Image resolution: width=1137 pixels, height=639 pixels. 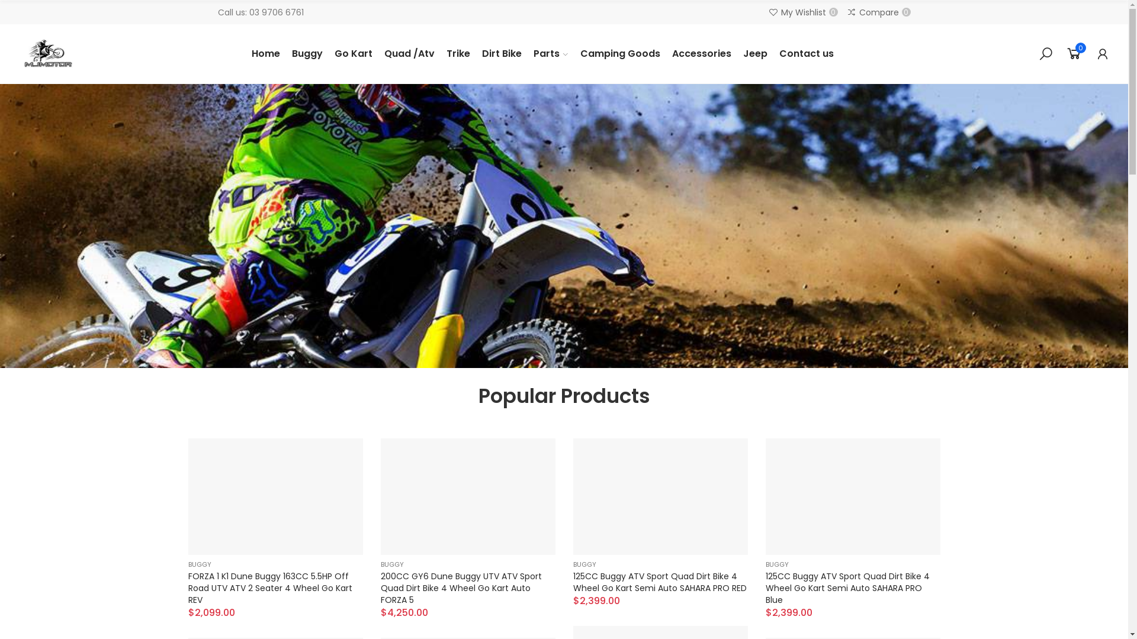 I want to click on Jeep, so click(x=756, y=54).